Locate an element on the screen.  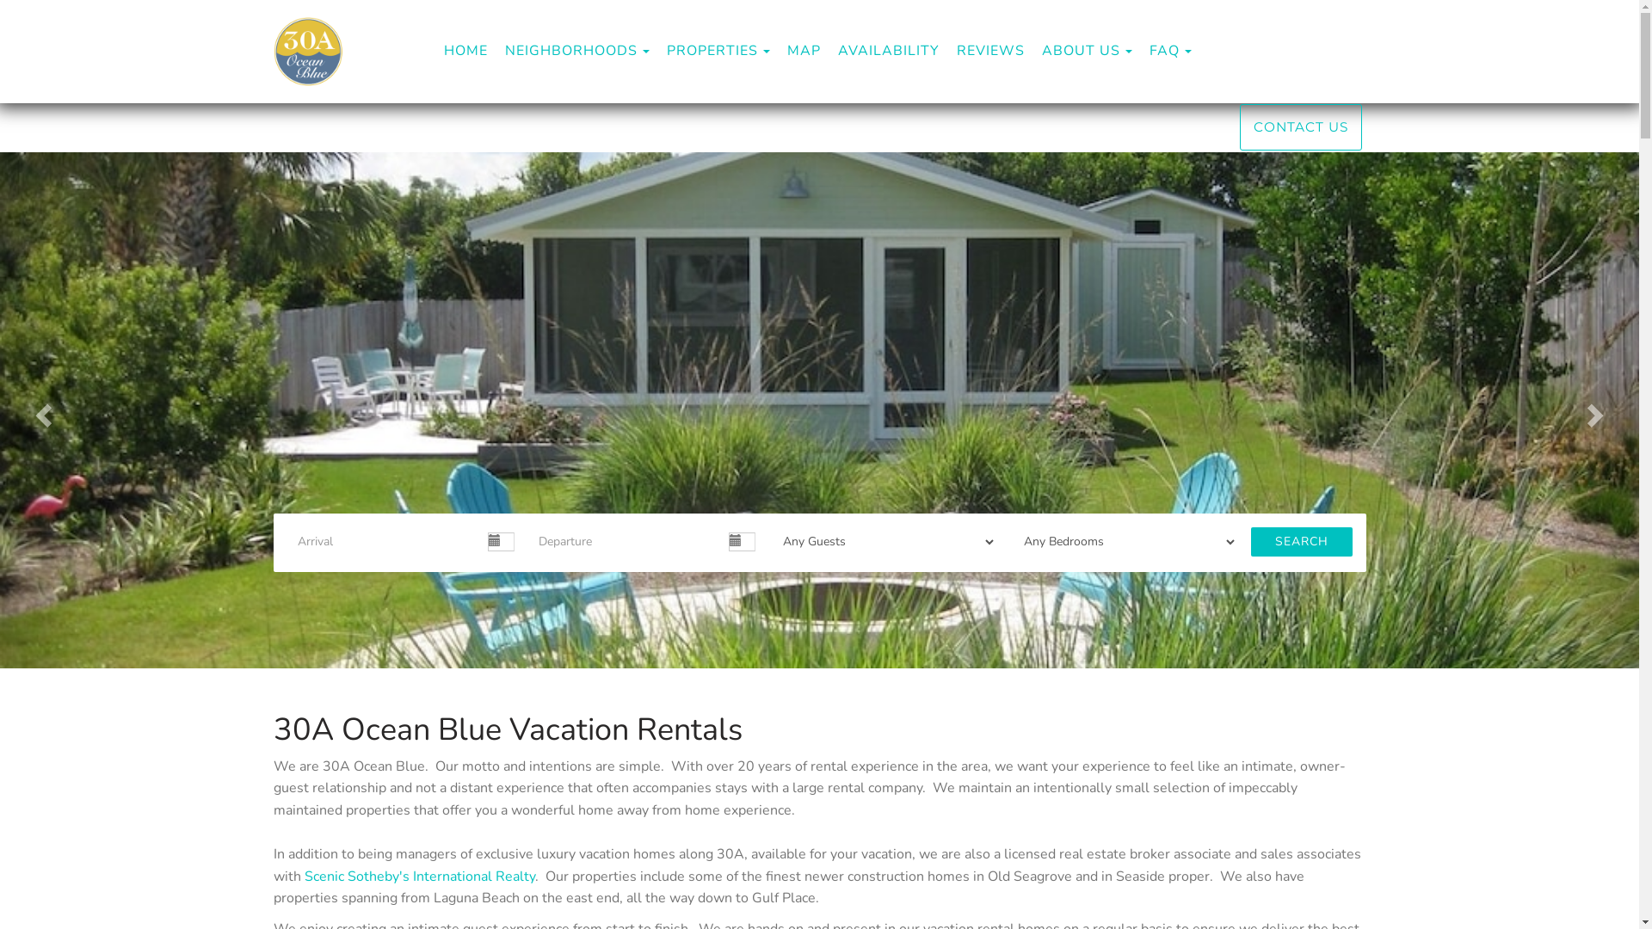
REVIEWS is located at coordinates (991, 51).